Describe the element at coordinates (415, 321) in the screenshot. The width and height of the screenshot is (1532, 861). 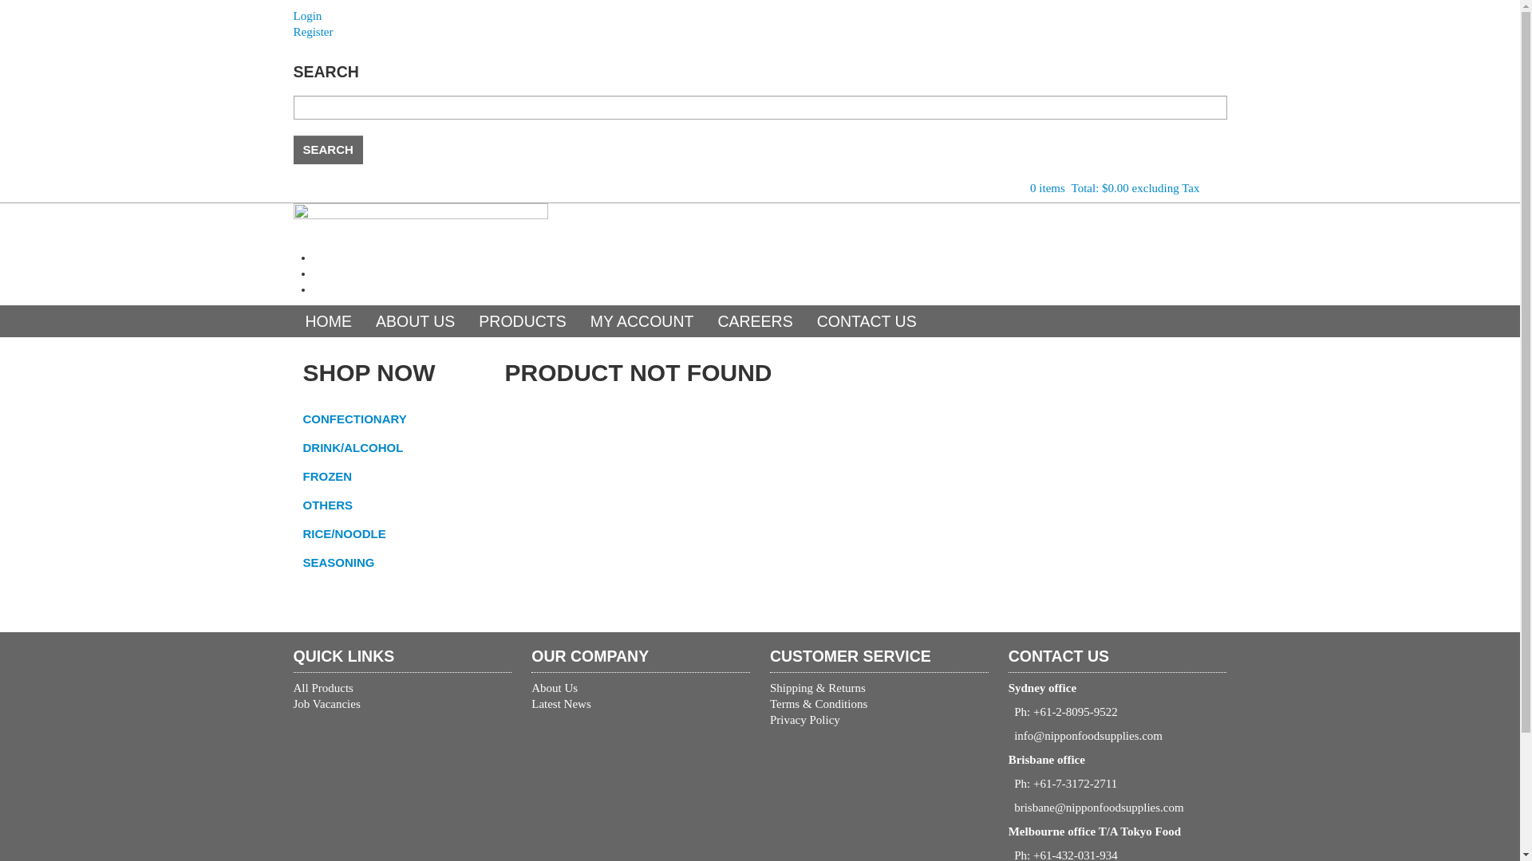
I see `ABOUT US` at that location.